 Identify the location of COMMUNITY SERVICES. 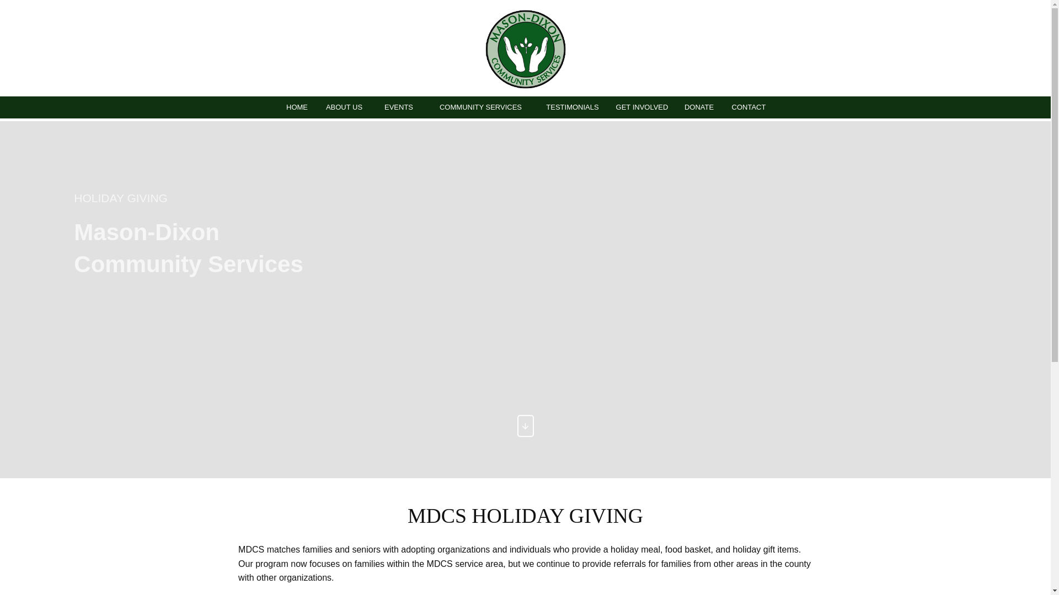
(480, 107).